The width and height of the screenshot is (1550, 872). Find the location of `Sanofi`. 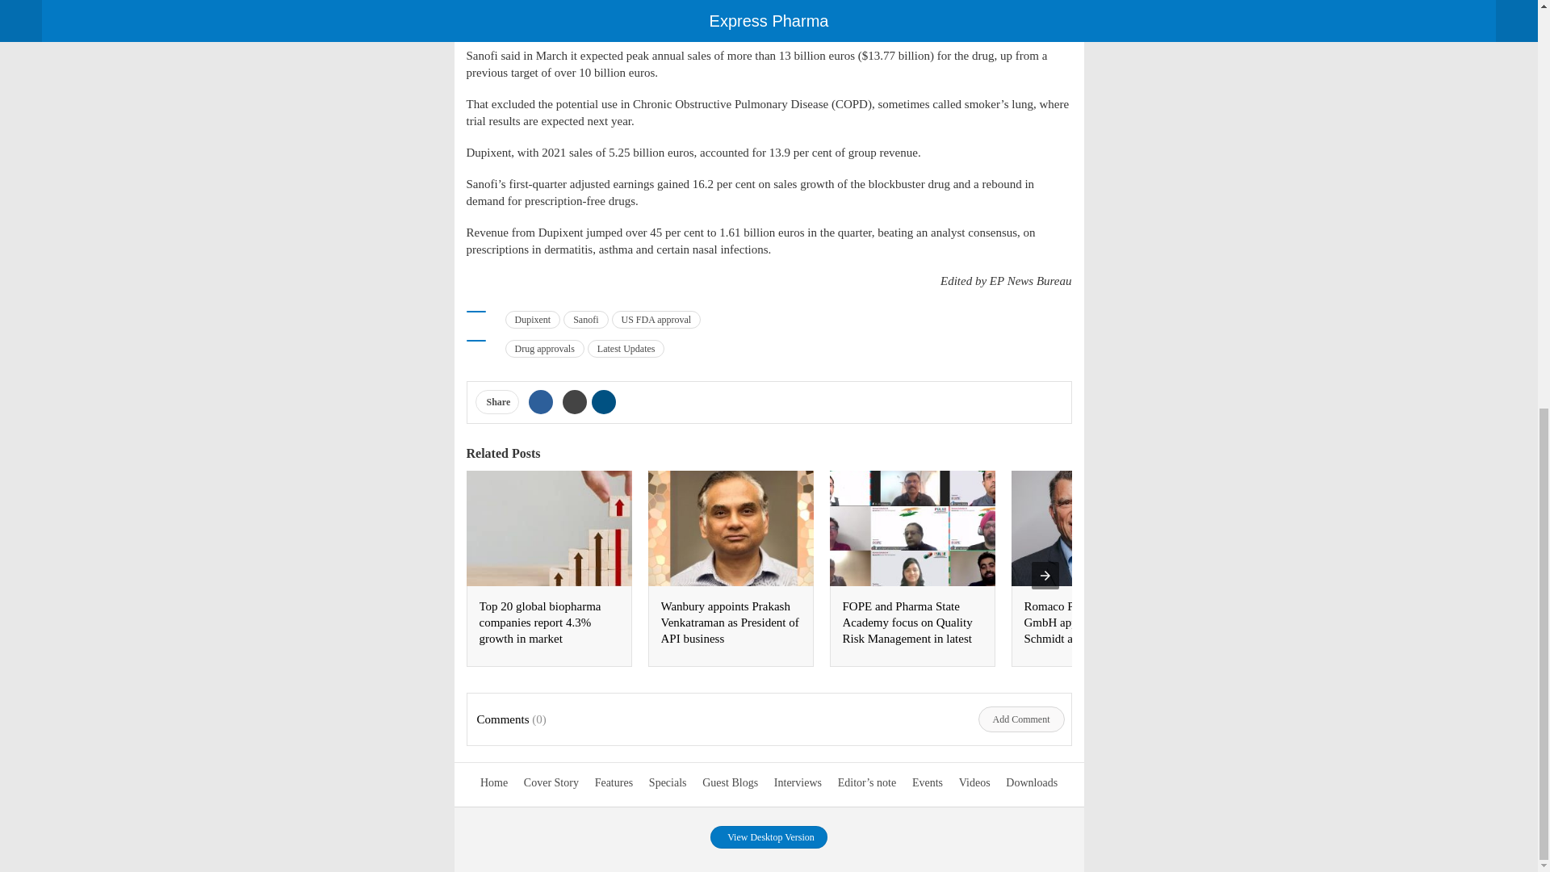

Sanofi is located at coordinates (585, 320).